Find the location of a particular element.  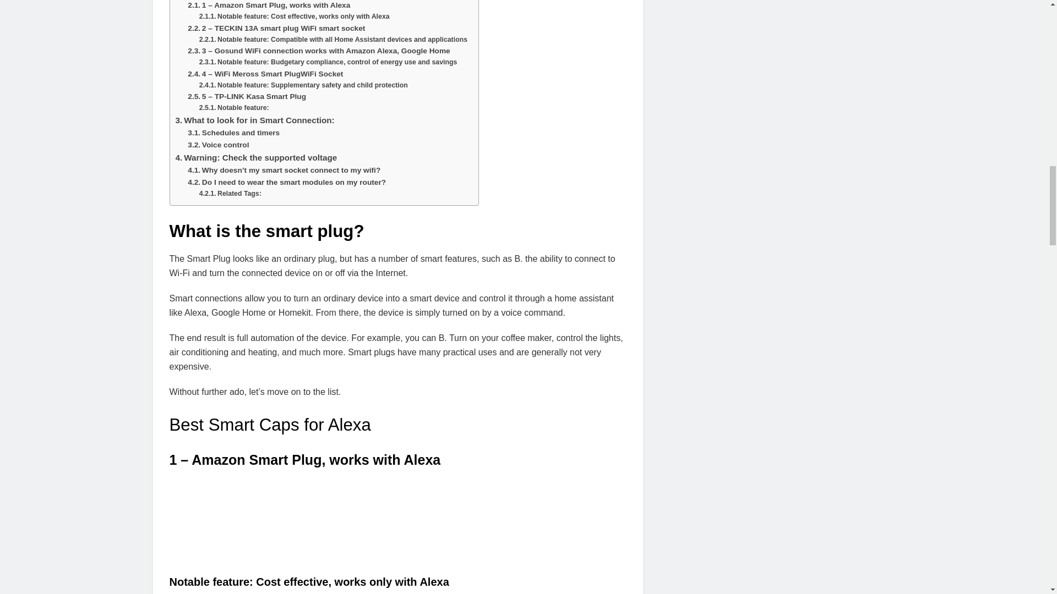

Notable feature: Cost effective, works only with Alexa is located at coordinates (295, 16).